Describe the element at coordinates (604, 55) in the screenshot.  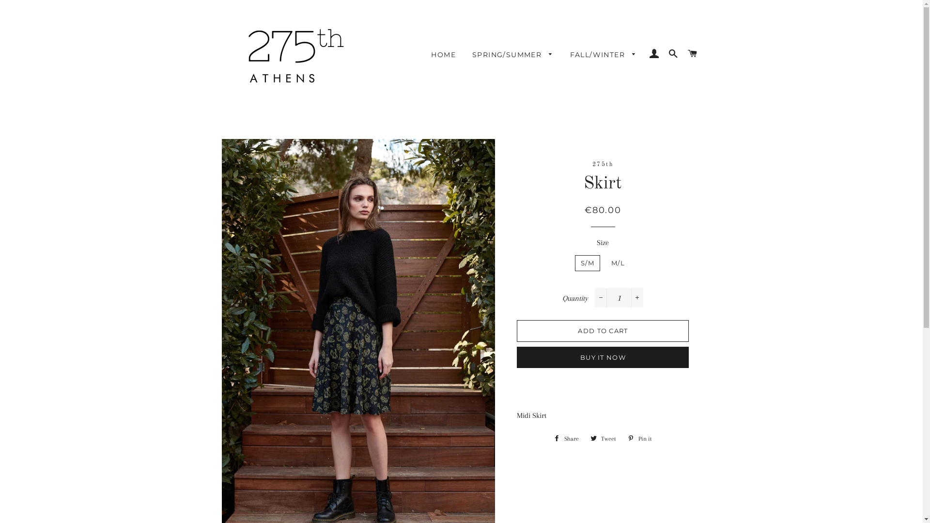
I see `FALL/WINTER` at that location.